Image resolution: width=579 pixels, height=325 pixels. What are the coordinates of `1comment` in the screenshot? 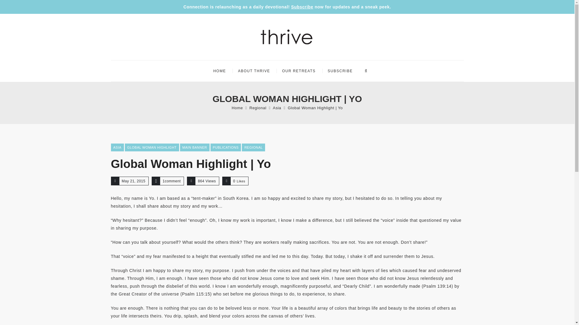 It's located at (172, 181).